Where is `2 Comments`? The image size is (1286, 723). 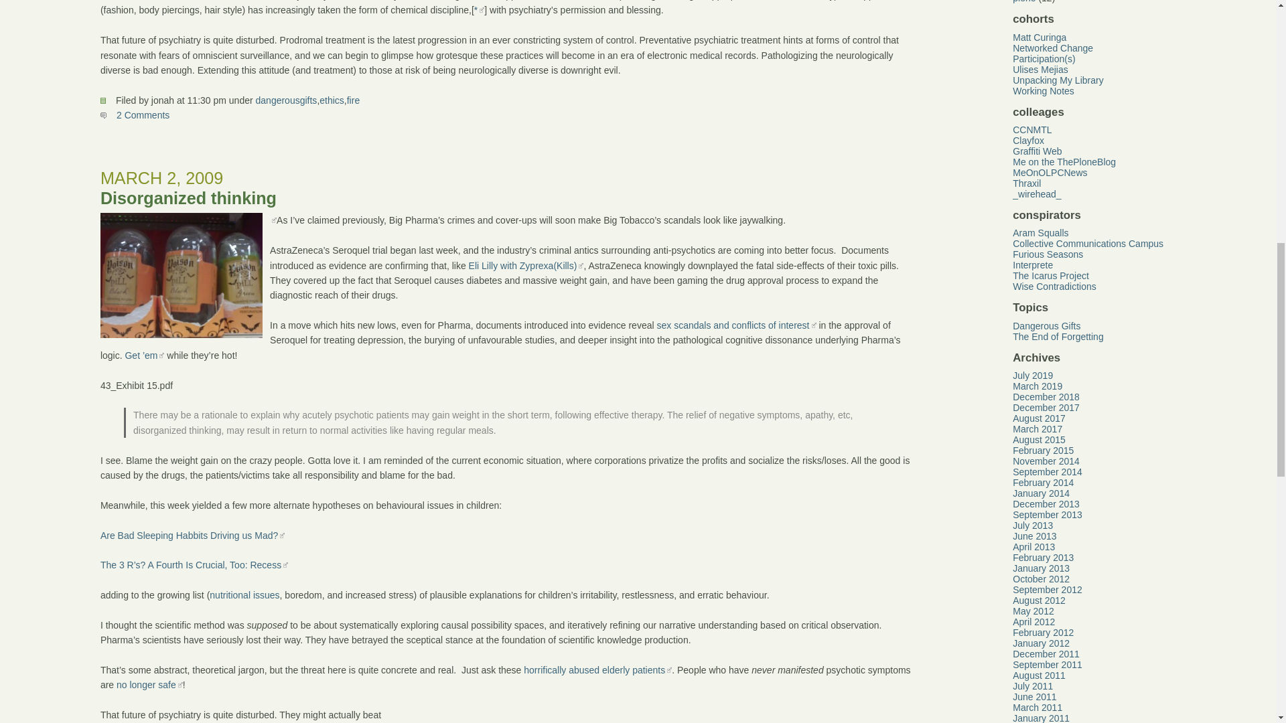 2 Comments is located at coordinates (135, 115).